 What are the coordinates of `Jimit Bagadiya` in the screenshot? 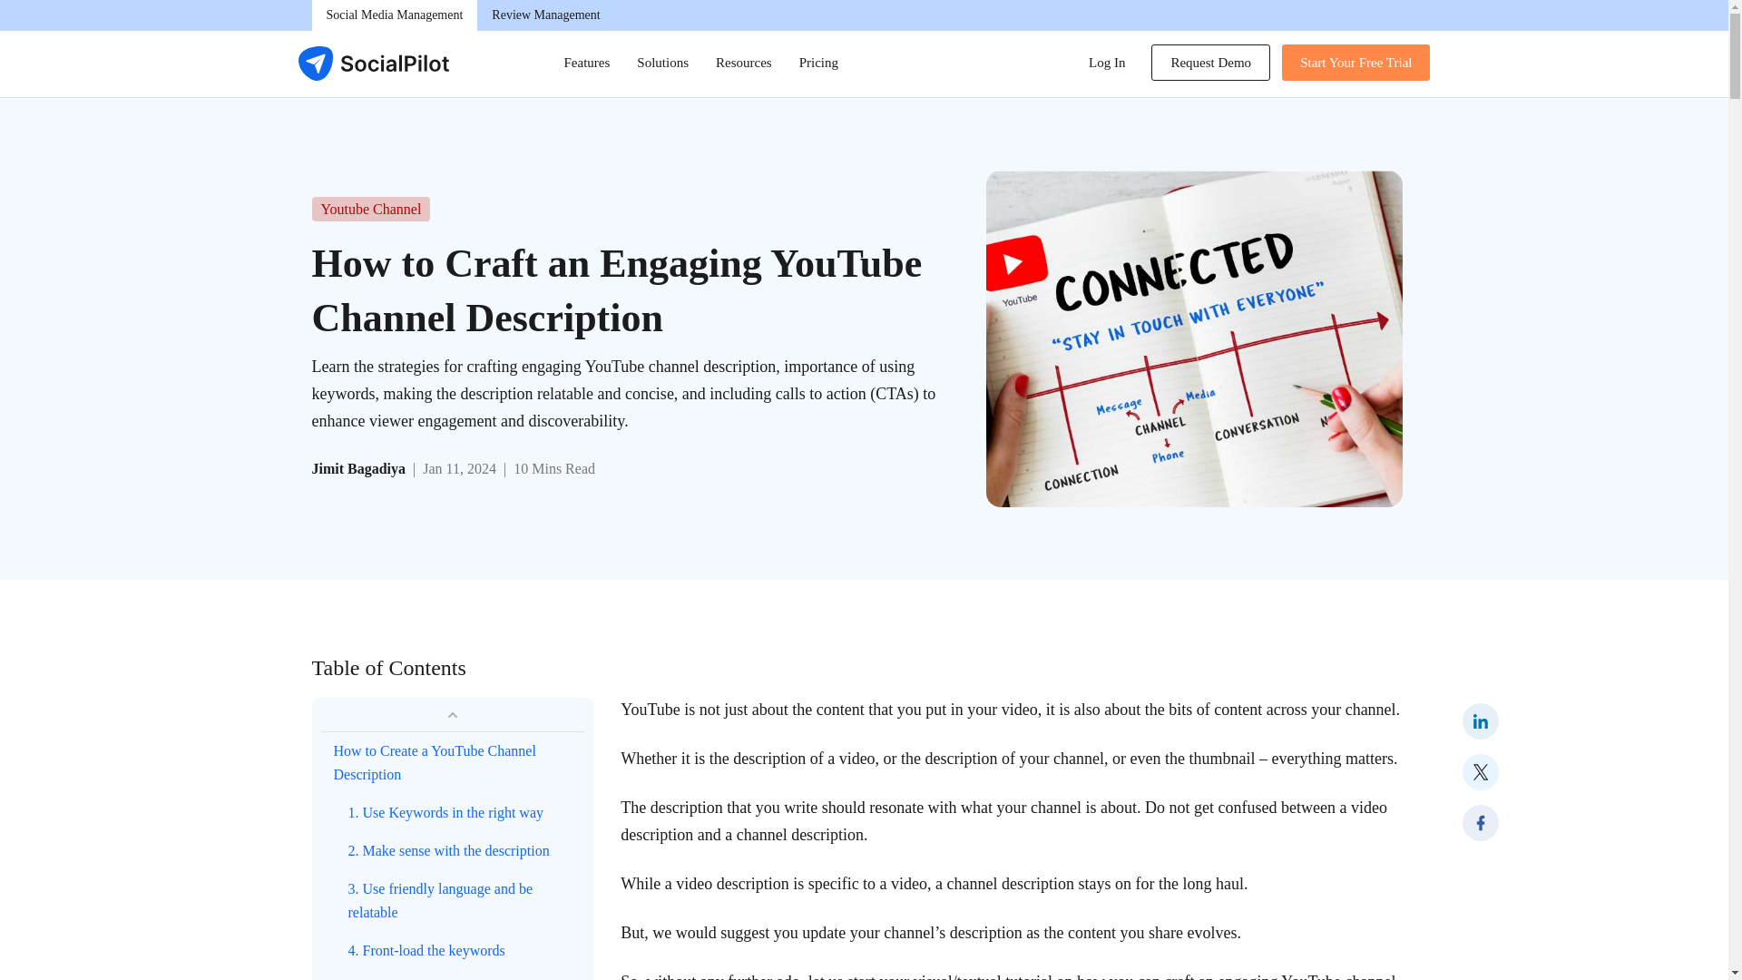 It's located at (358, 468).